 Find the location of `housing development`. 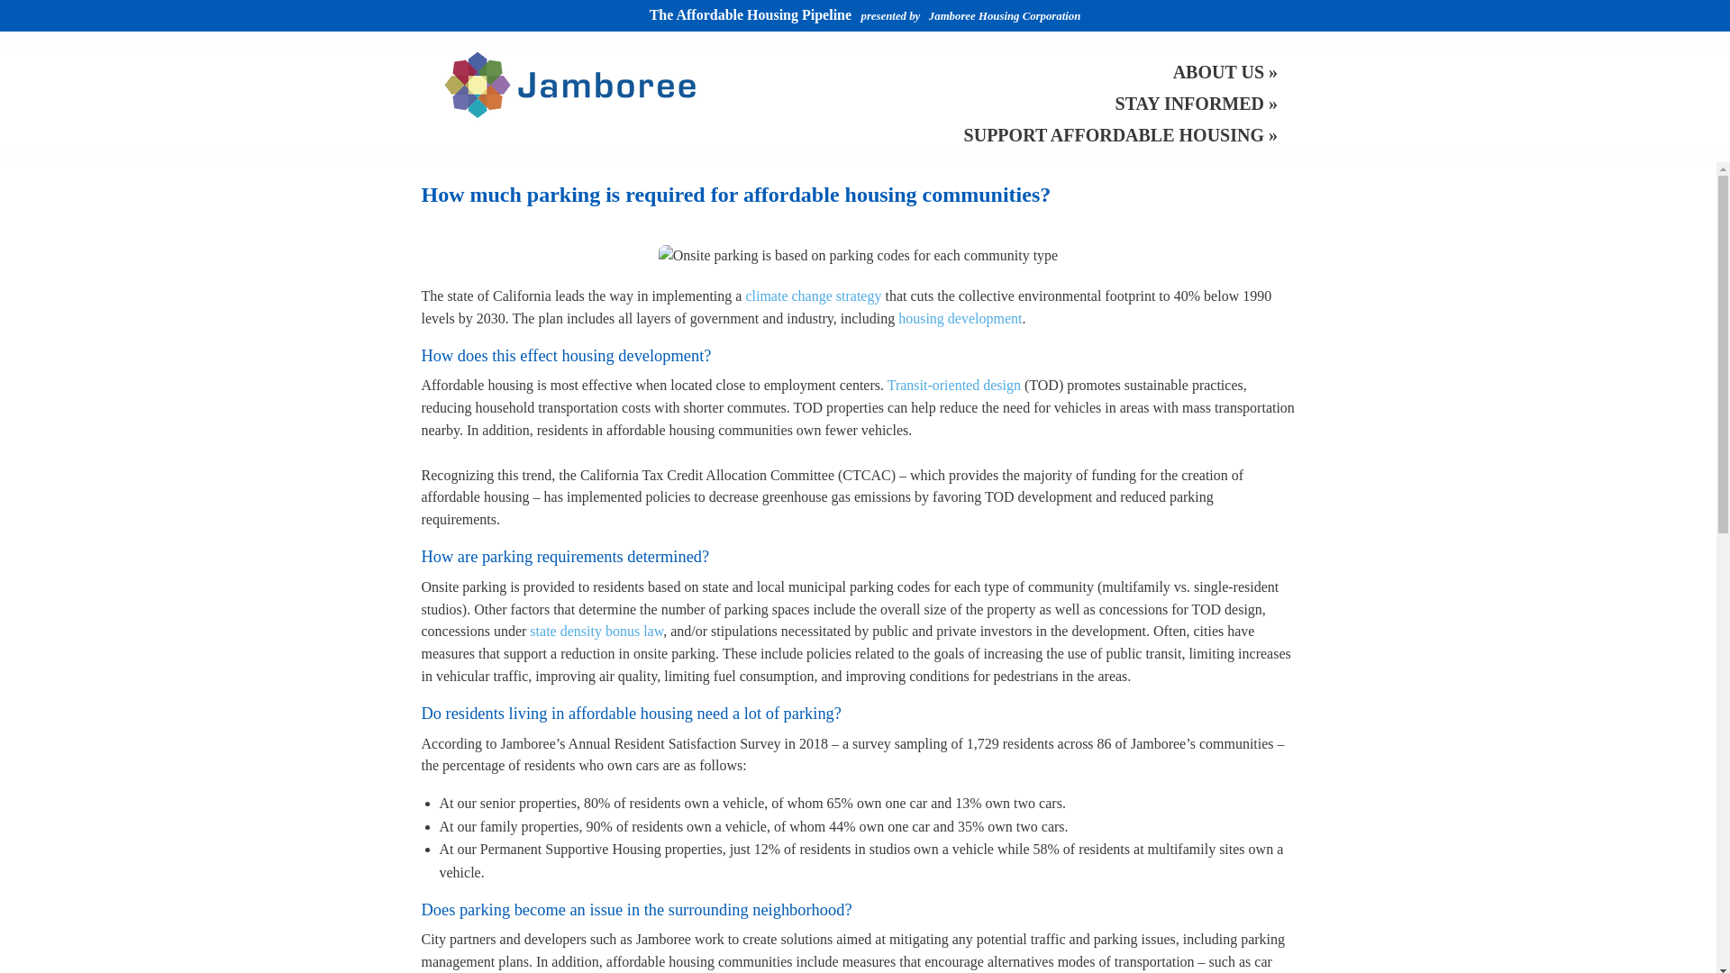

housing development is located at coordinates (960, 317).